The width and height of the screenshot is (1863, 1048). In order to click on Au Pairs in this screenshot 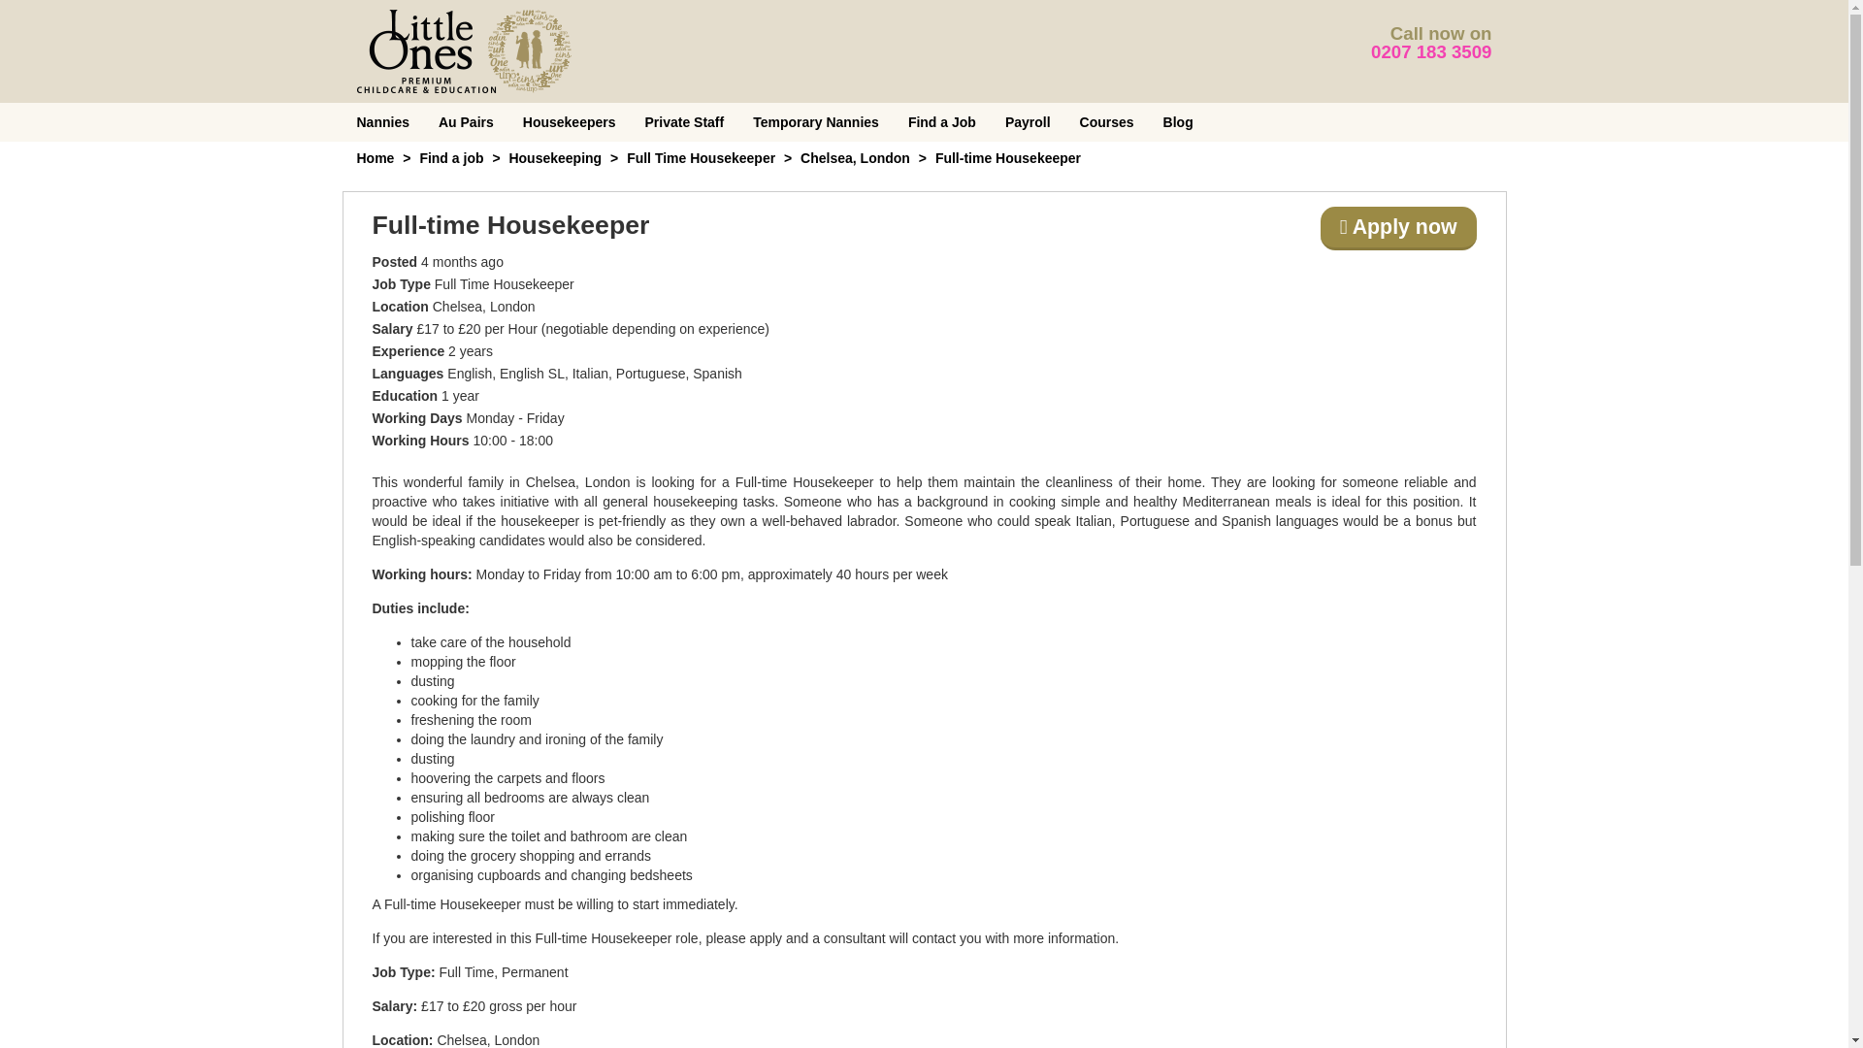, I will do `click(466, 121)`.